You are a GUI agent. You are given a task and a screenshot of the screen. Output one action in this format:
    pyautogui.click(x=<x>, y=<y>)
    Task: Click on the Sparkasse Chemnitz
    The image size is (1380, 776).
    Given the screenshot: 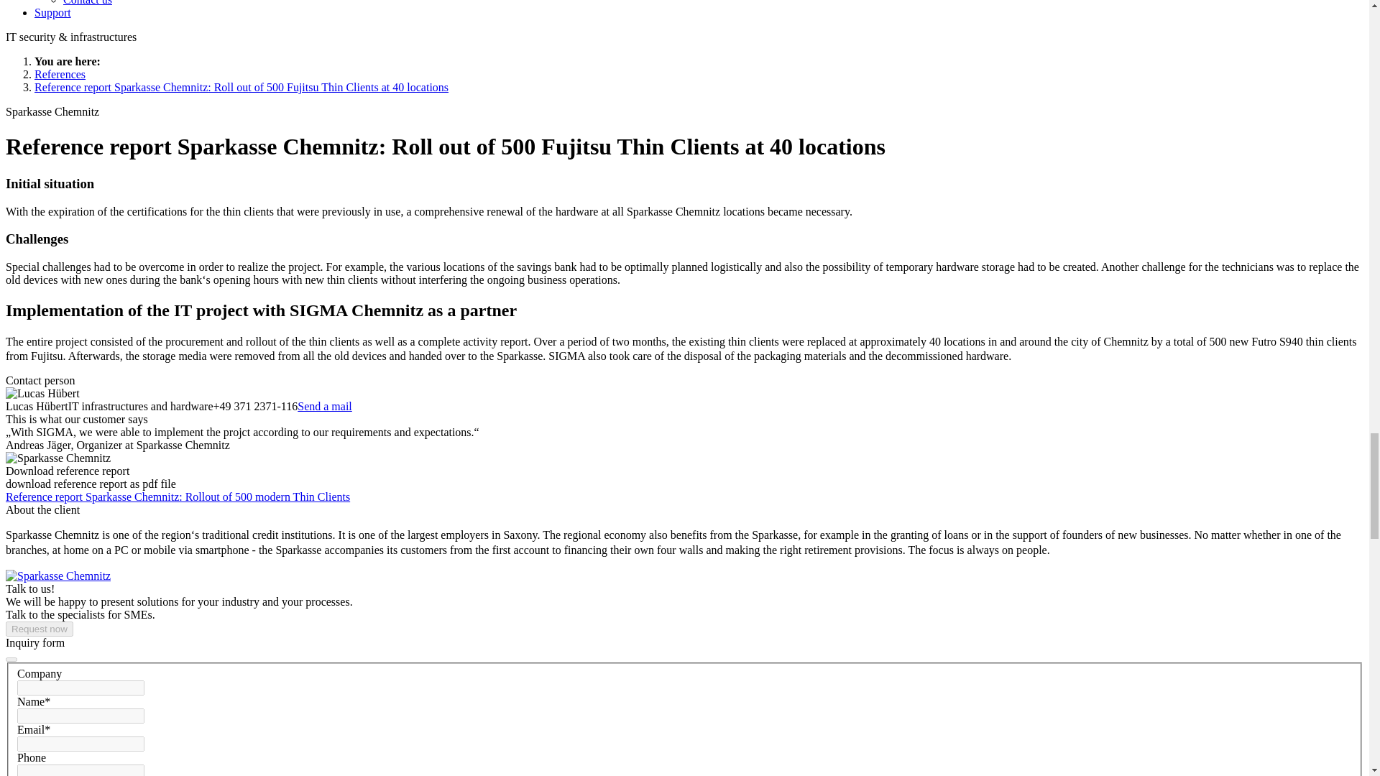 What is the action you would take?
    pyautogui.click(x=57, y=458)
    